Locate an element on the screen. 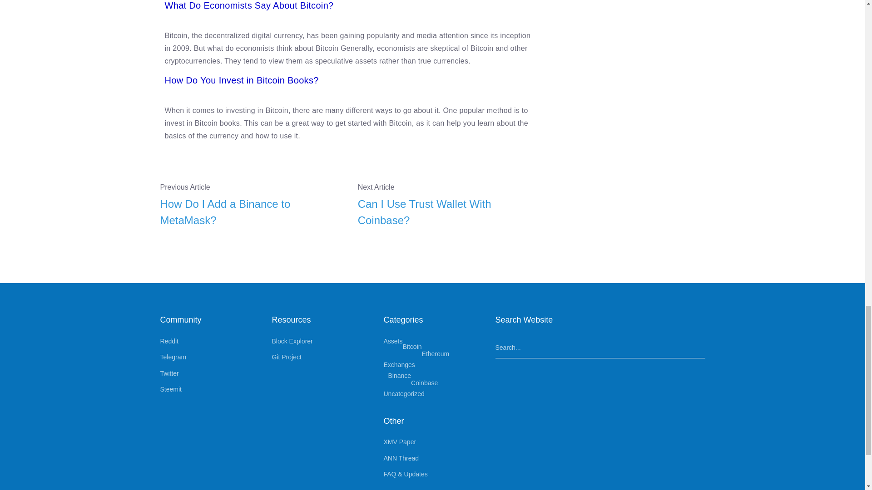  Reddit is located at coordinates (168, 341).